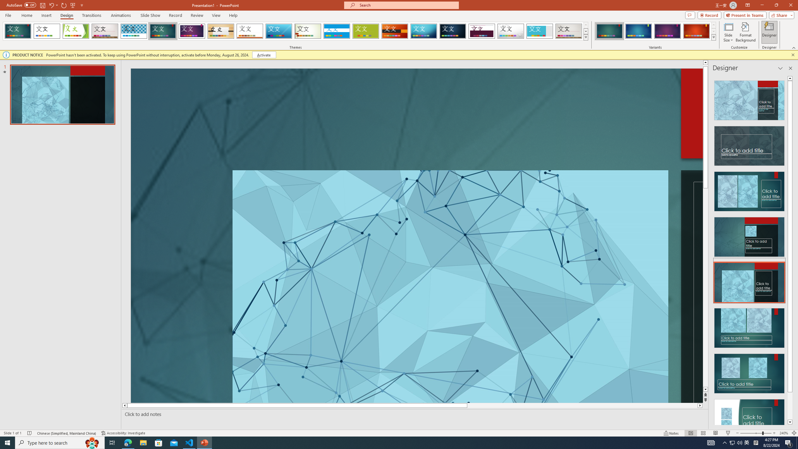 The width and height of the screenshot is (798, 449). I want to click on Organic, so click(221, 31).